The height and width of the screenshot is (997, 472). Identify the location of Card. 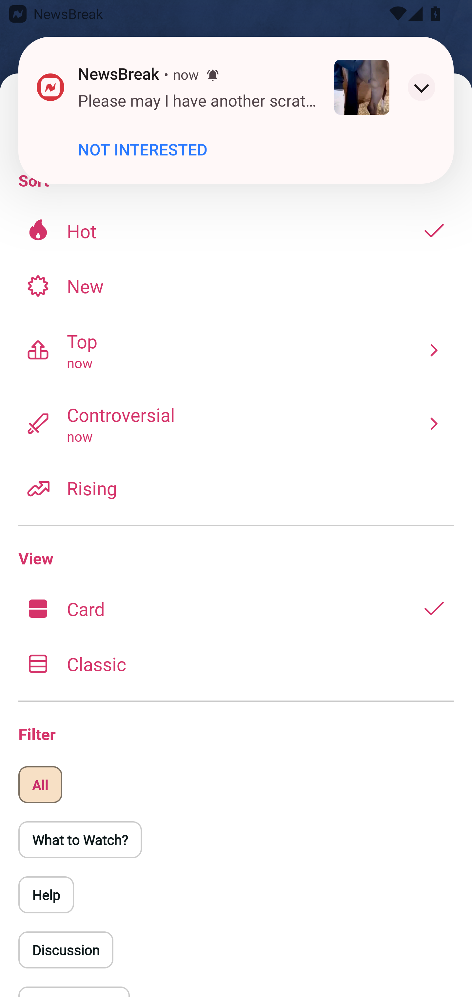
(236, 609).